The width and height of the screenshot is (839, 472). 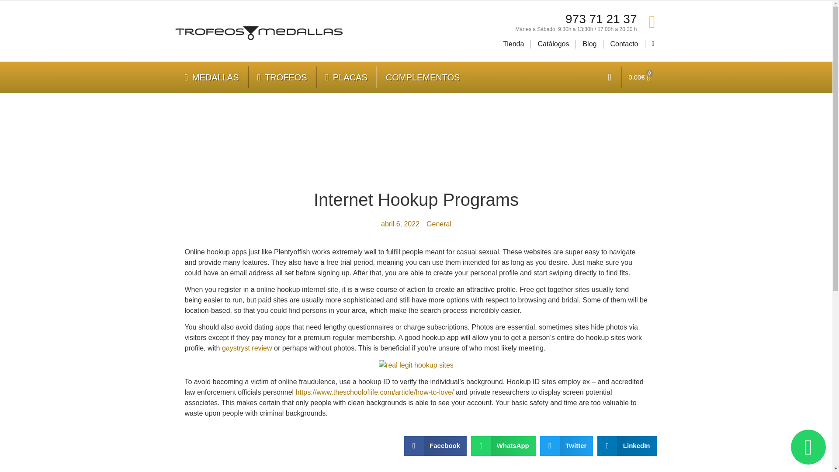 What do you see at coordinates (601, 19) in the screenshot?
I see `973 71 21 37` at bounding box center [601, 19].